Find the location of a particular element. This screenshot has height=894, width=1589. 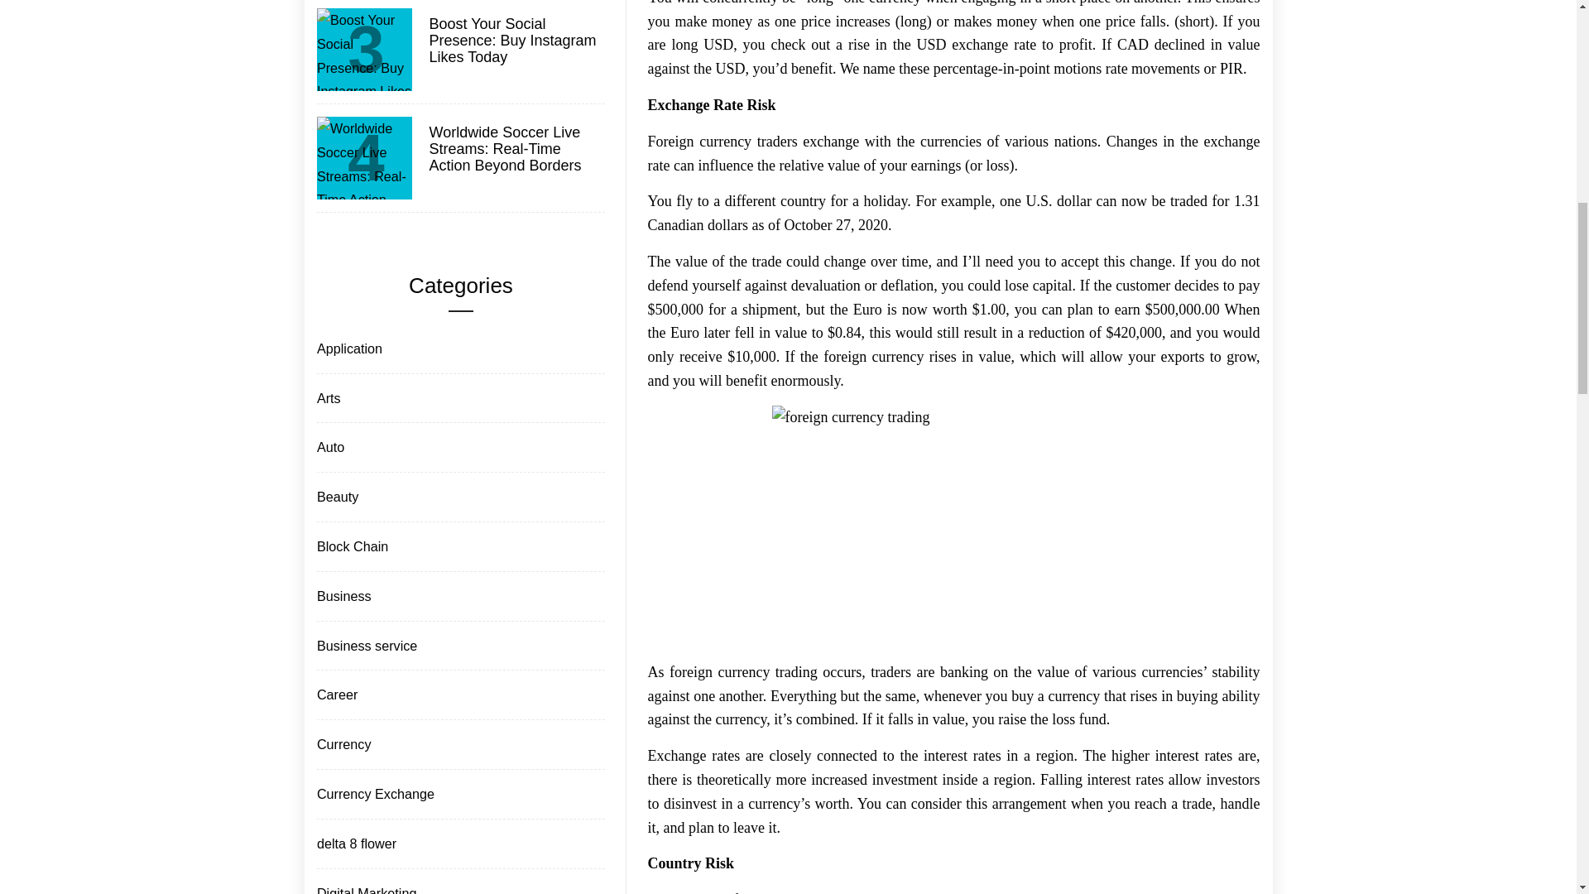

Currency is located at coordinates (343, 743).